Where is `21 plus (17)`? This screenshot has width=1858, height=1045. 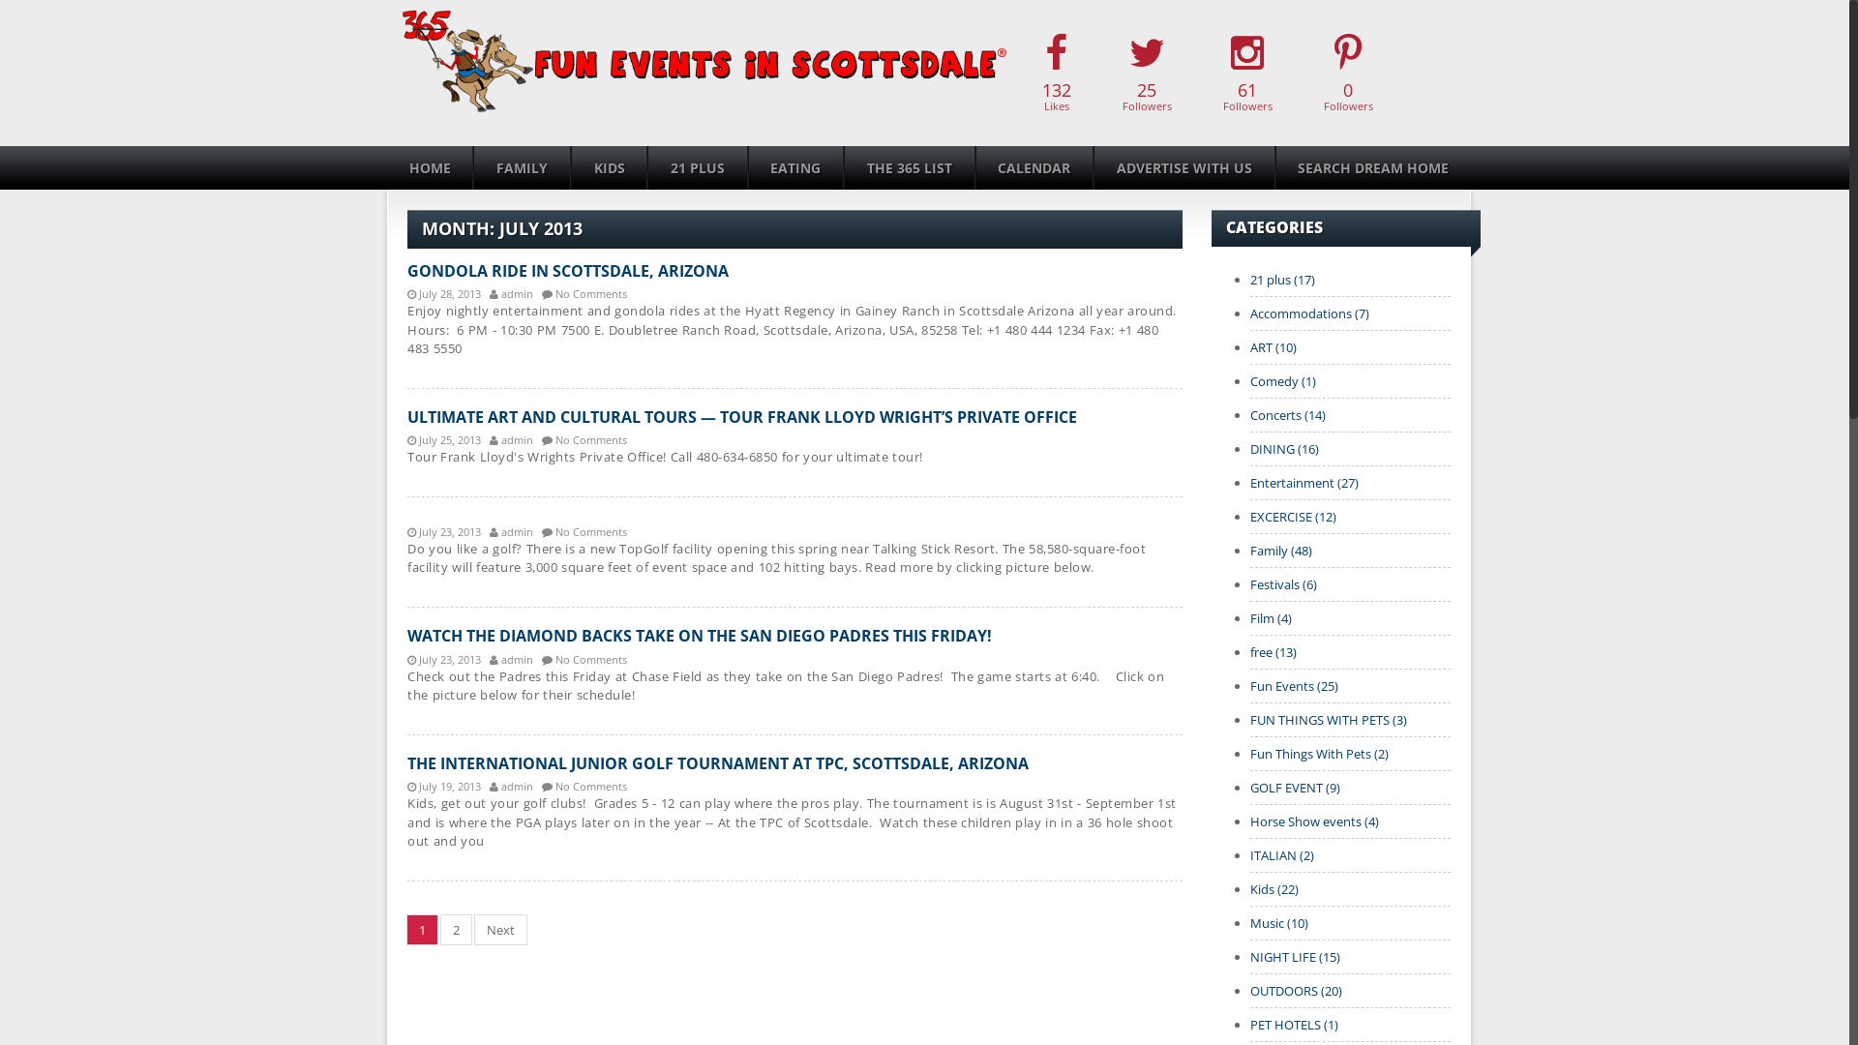
21 plus (17) is located at coordinates (1283, 280).